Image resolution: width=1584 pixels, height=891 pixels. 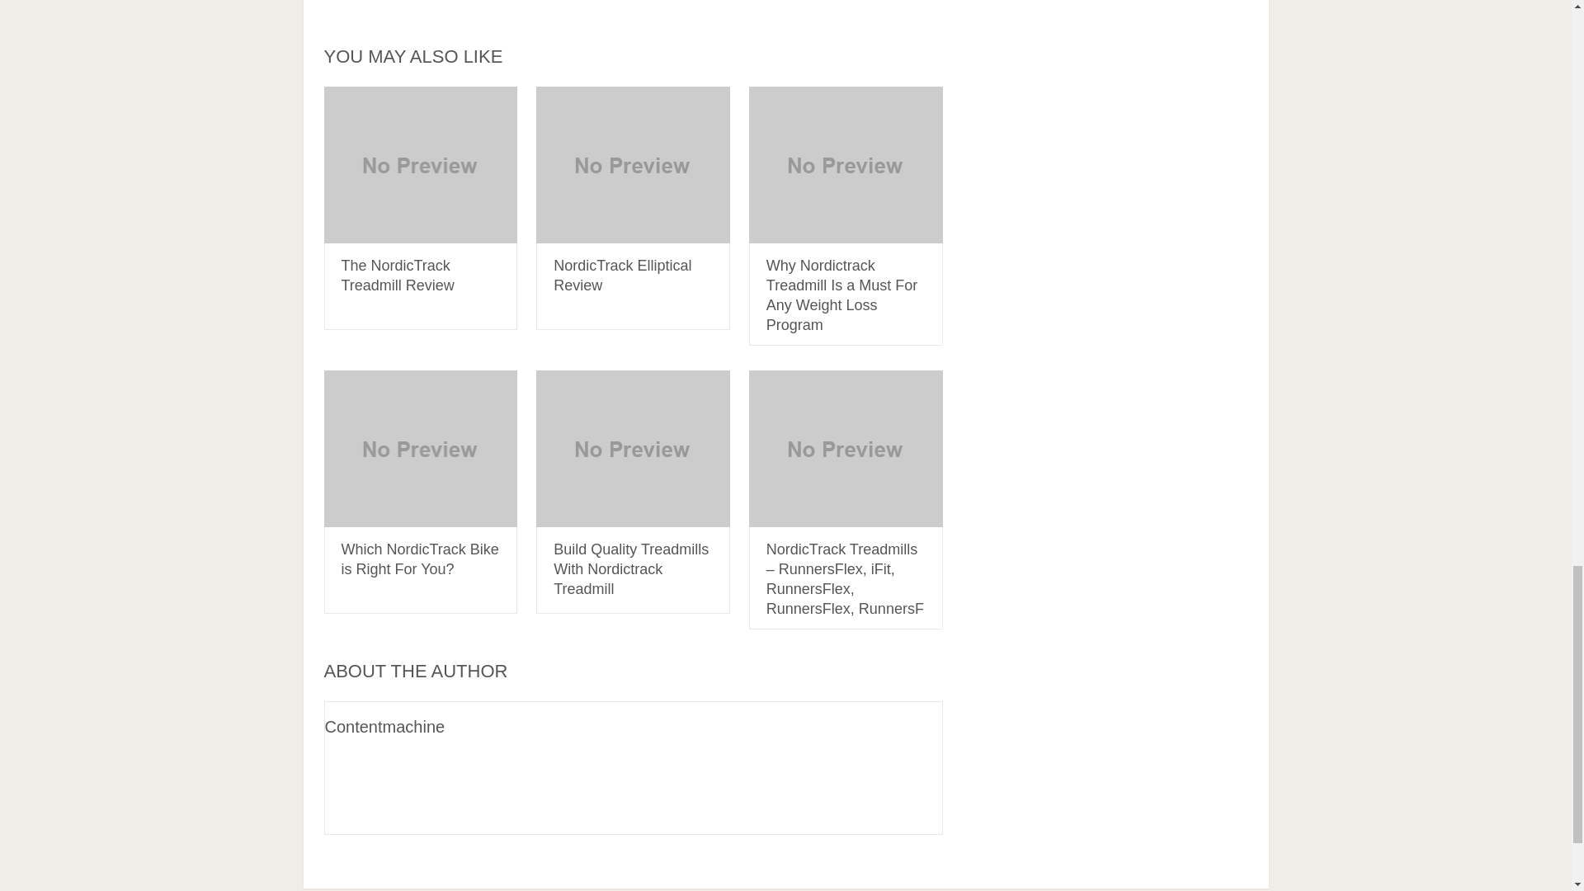 What do you see at coordinates (384, 727) in the screenshot?
I see `Contentmachine` at bounding box center [384, 727].